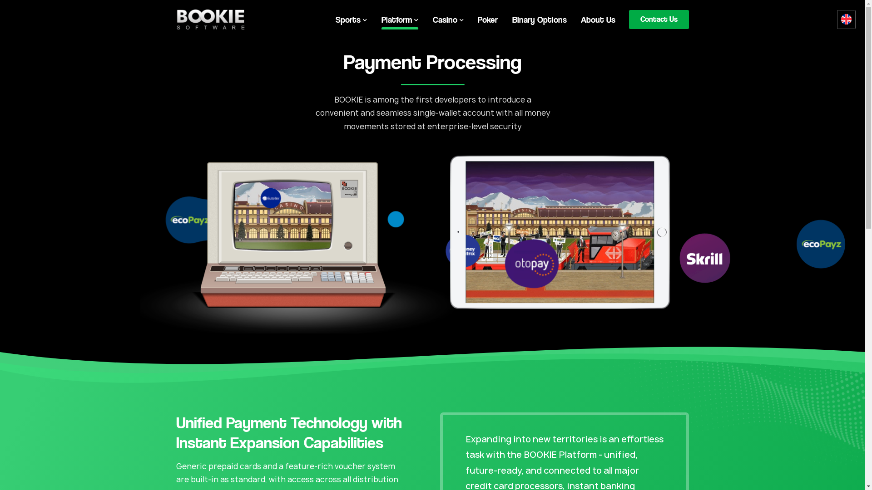 This screenshot has width=872, height=490. I want to click on Sports, so click(319, 18).